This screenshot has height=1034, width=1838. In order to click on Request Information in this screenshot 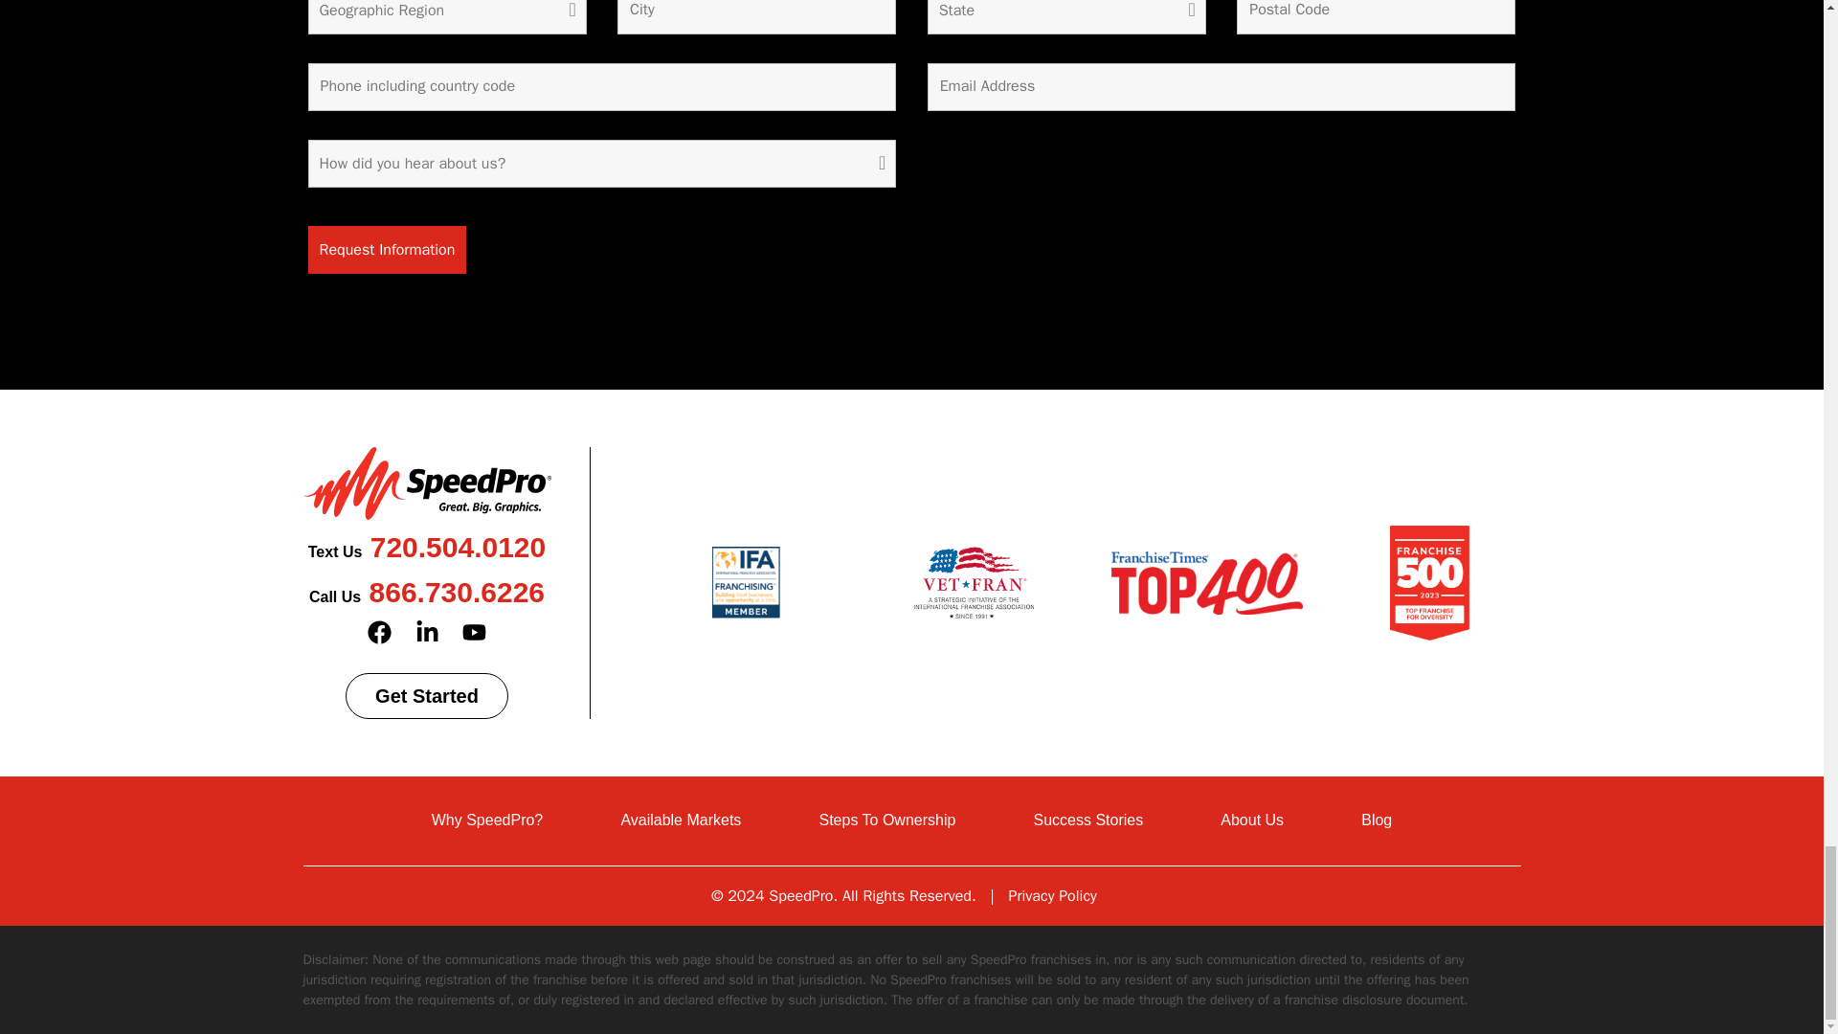, I will do `click(387, 250)`.